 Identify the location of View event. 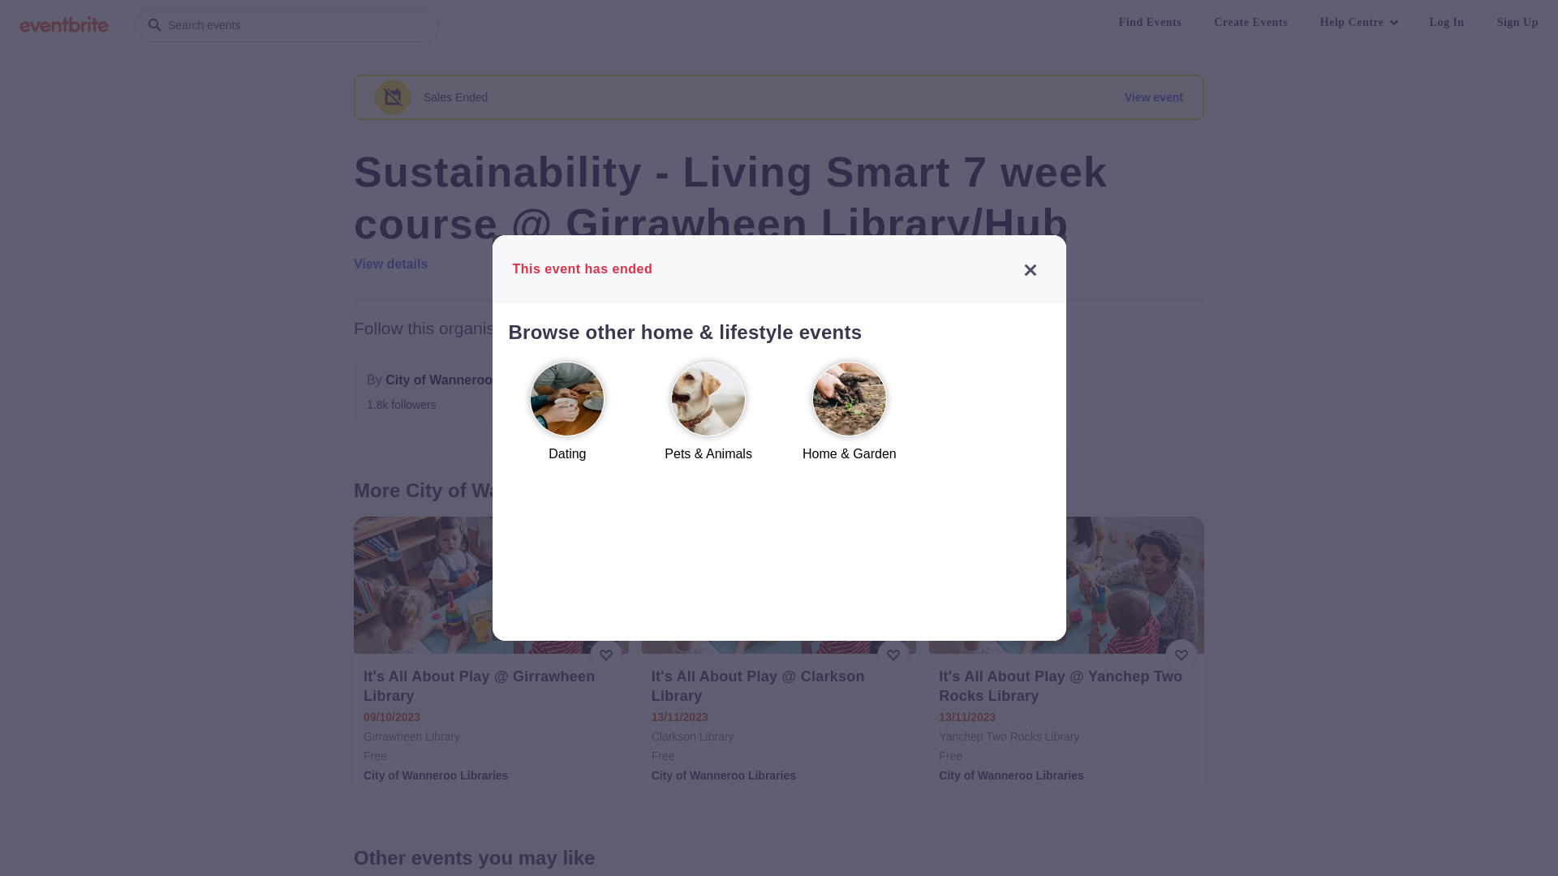
(1154, 97).